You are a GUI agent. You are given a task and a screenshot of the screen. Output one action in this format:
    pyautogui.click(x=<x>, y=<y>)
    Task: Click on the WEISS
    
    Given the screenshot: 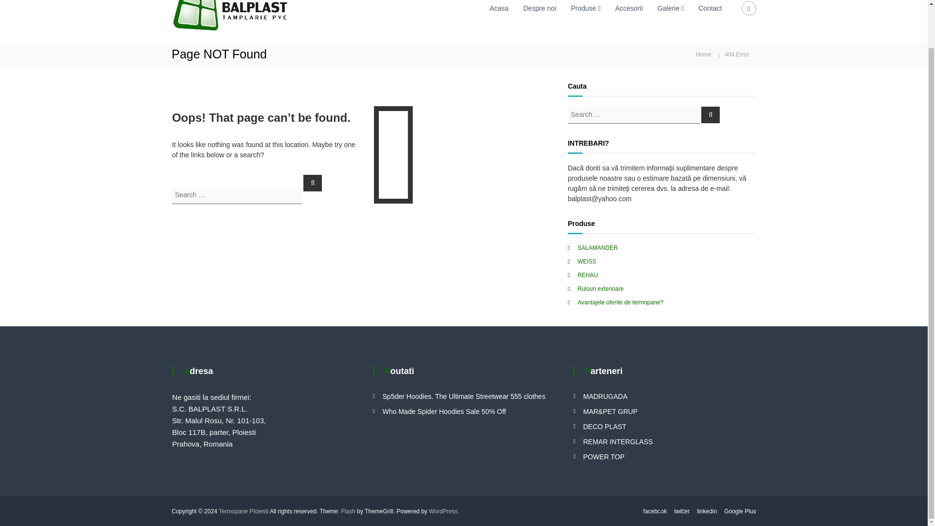 What is the action you would take?
    pyautogui.click(x=587, y=262)
    